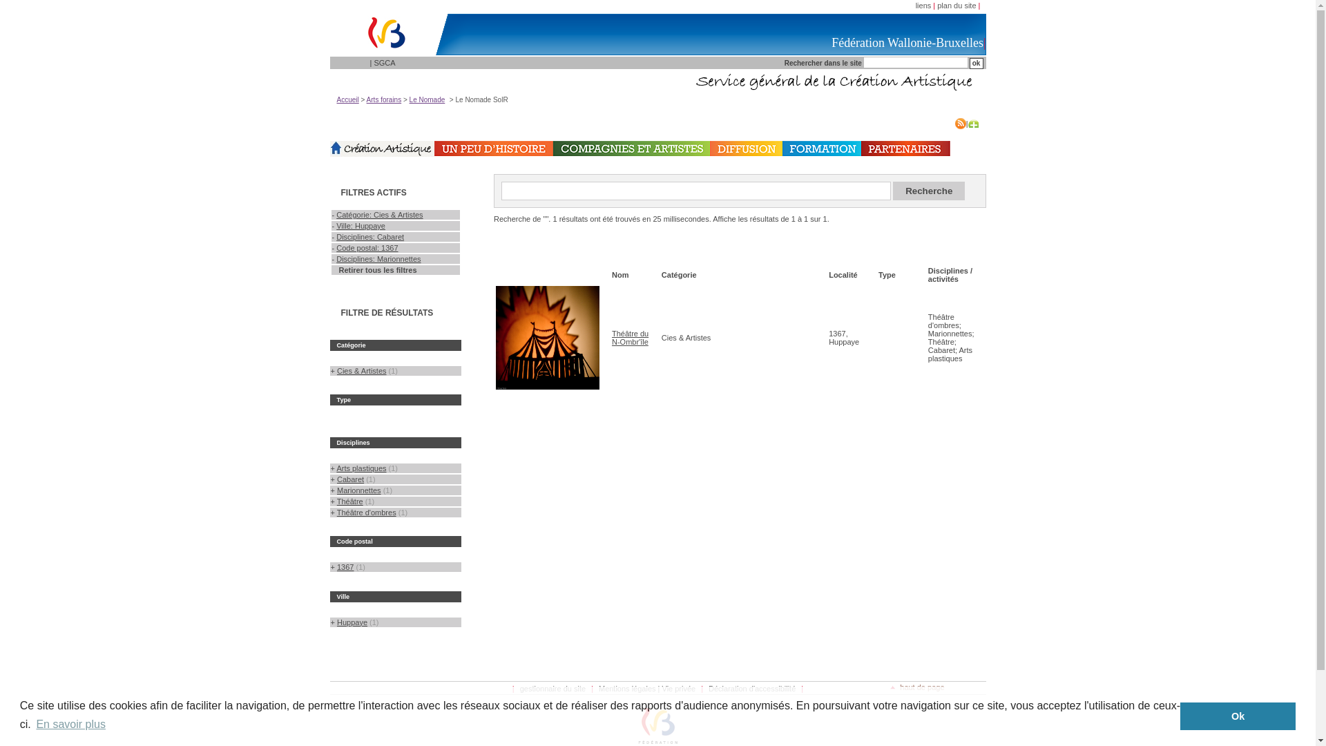 The width and height of the screenshot is (1326, 746). I want to click on ok, so click(977, 64).